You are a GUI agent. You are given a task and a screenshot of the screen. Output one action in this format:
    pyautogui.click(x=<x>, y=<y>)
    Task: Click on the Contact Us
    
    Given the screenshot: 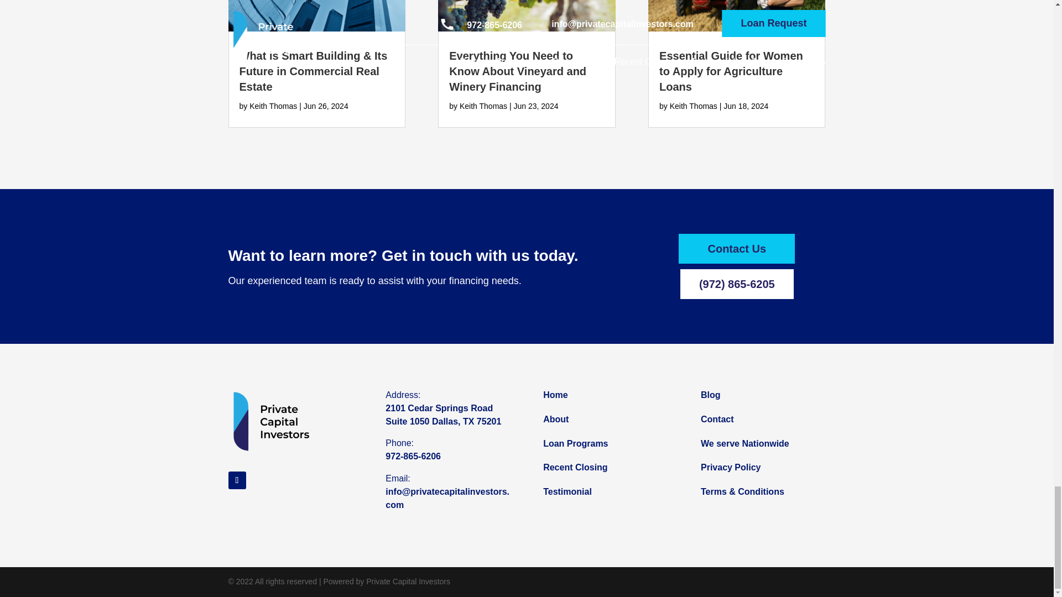 What is the action you would take?
    pyautogui.click(x=736, y=249)
    